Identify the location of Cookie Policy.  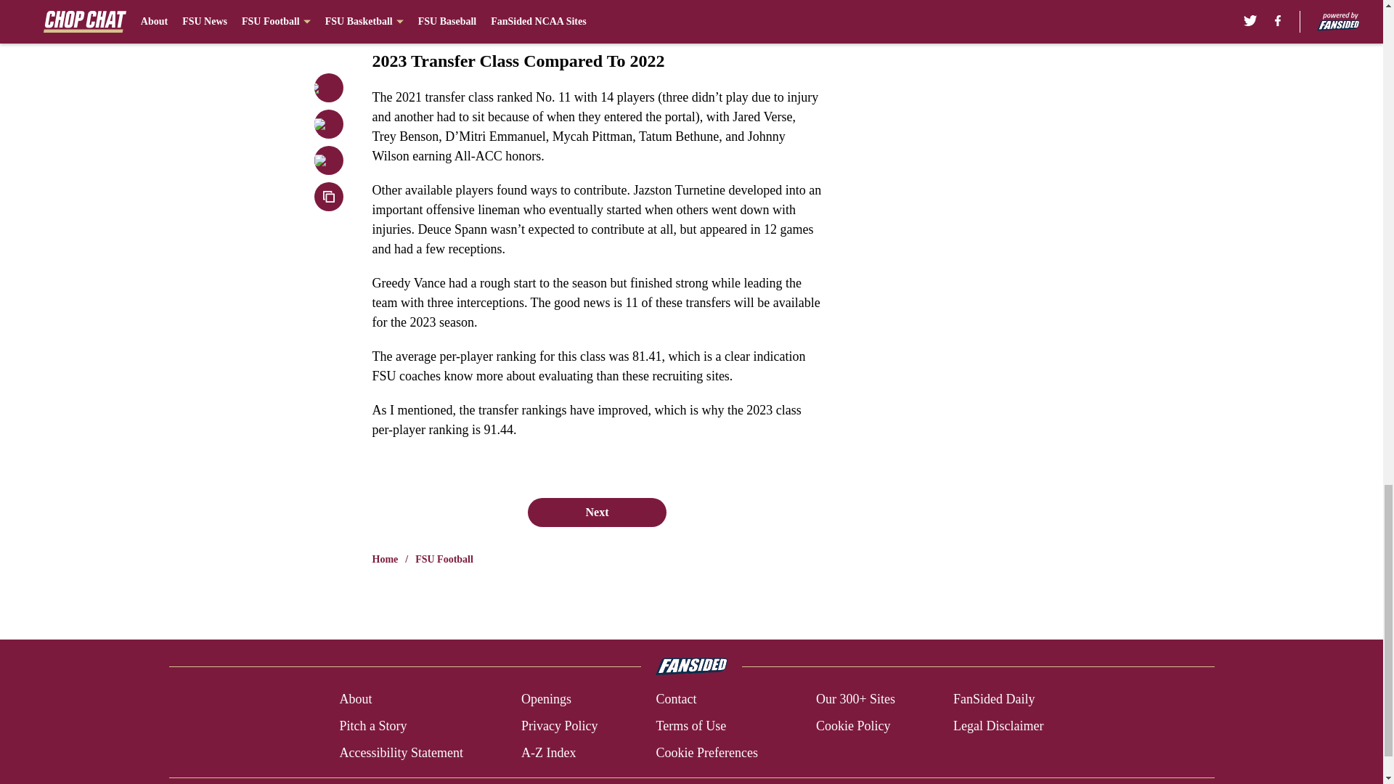
(852, 726).